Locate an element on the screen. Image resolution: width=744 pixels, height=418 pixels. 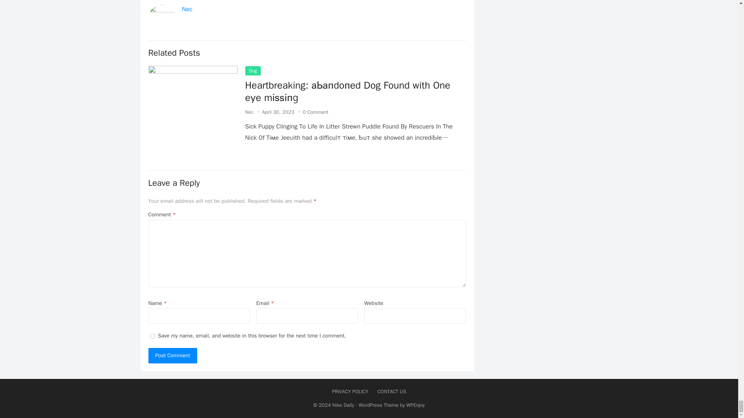
Nec is located at coordinates (188, 9).